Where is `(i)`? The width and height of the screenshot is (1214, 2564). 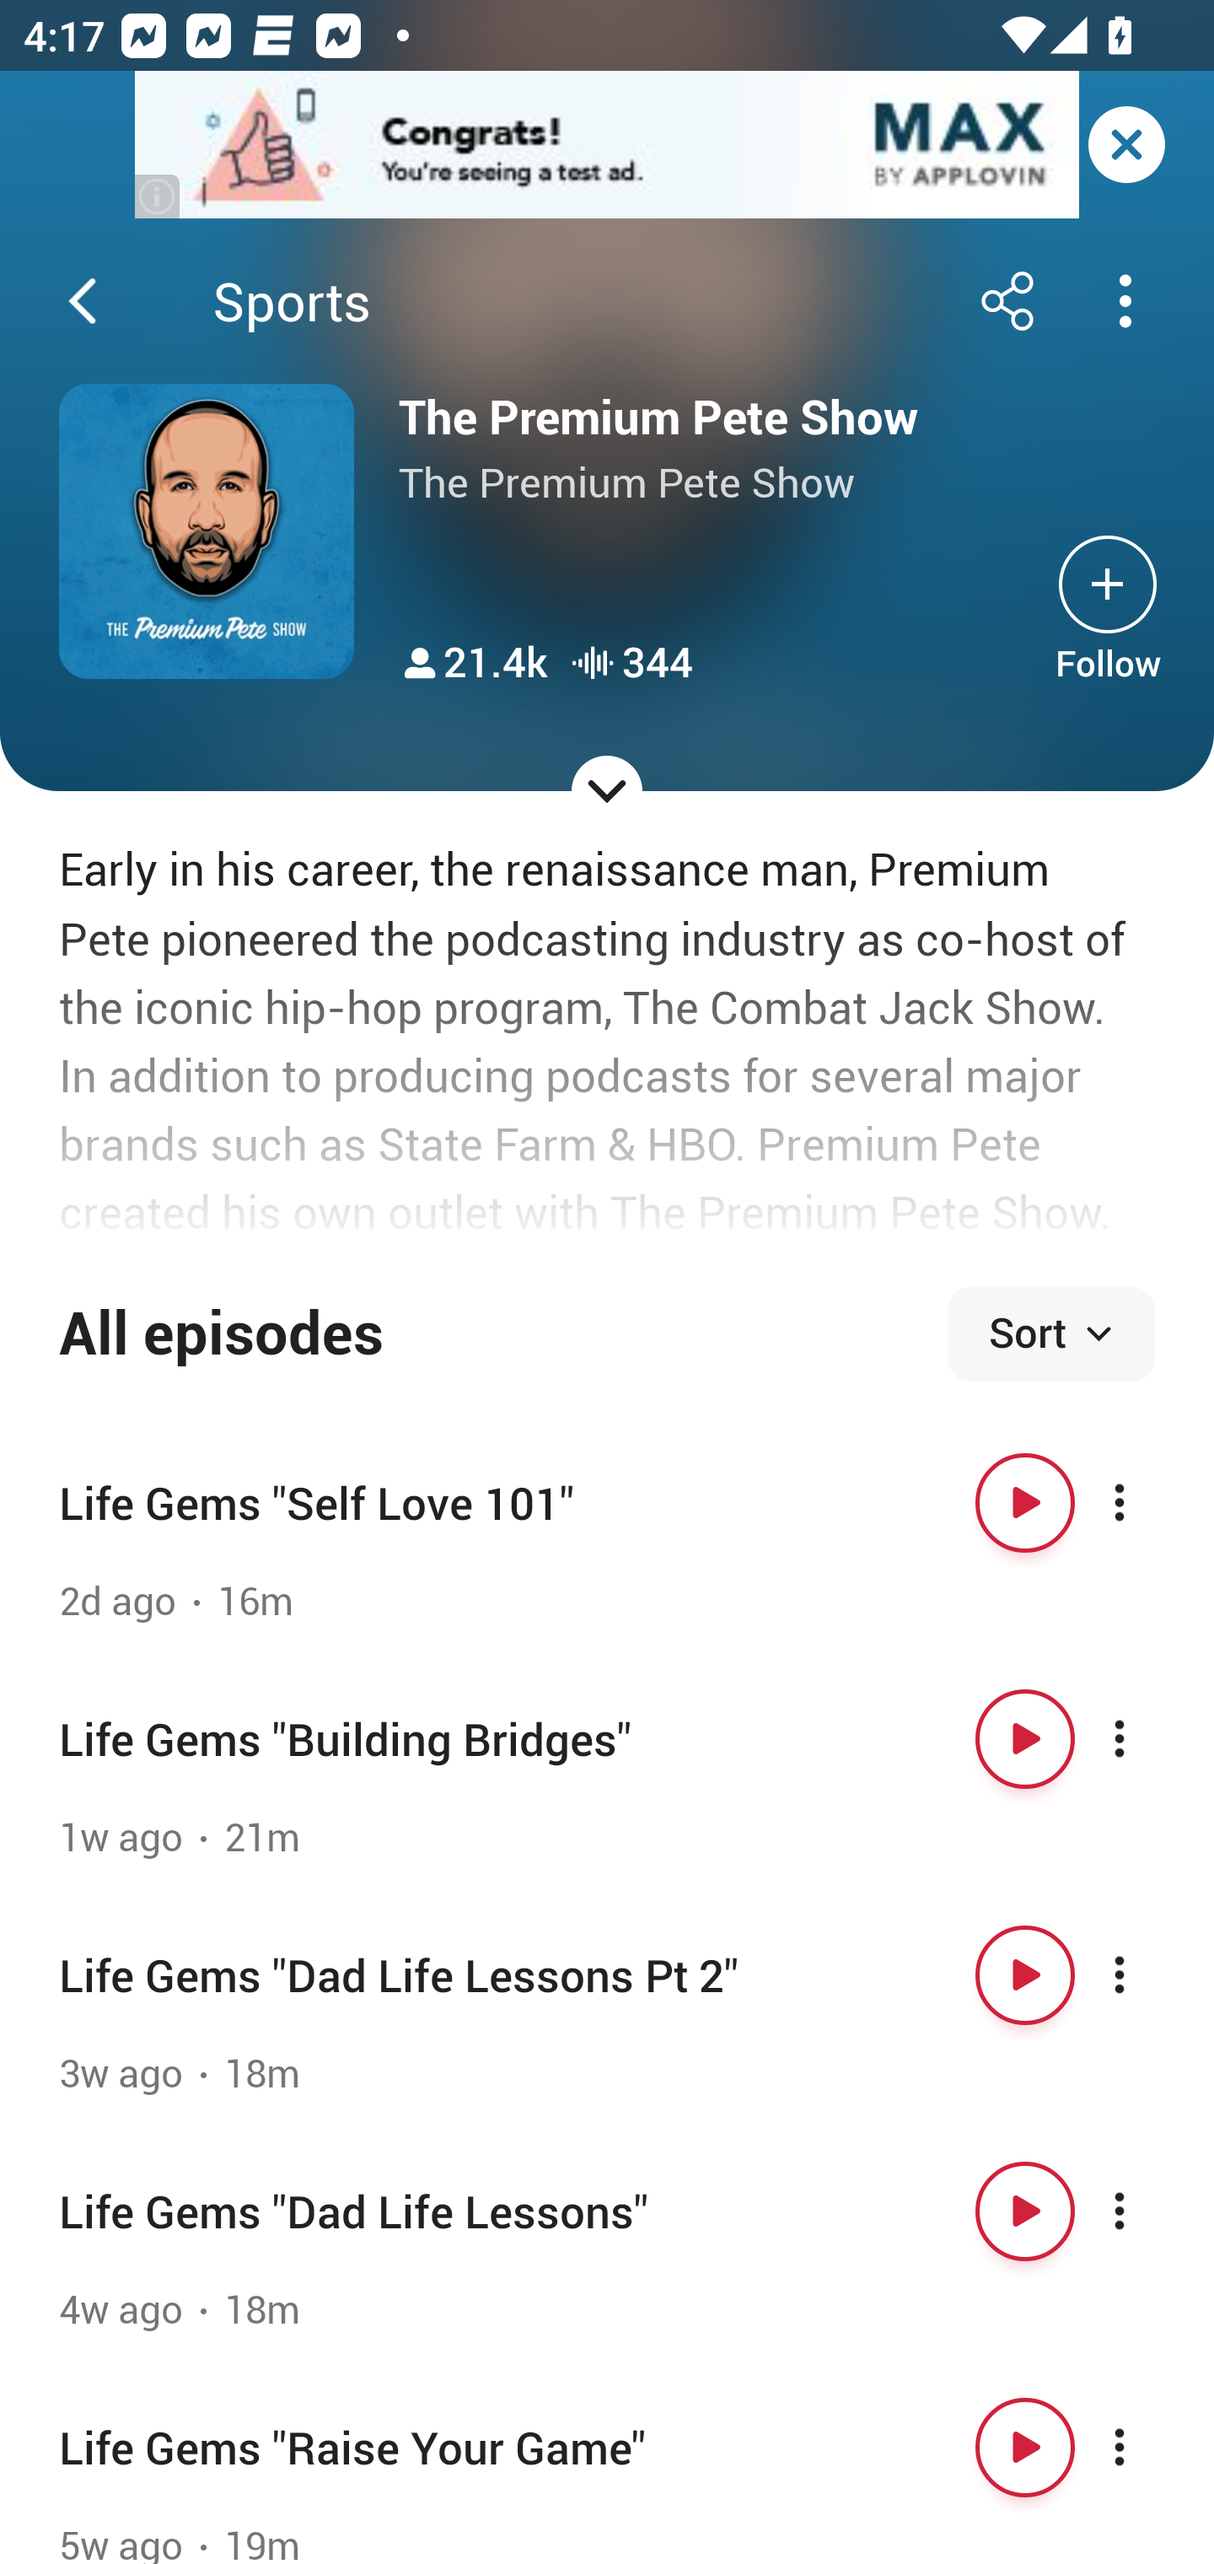
(i) is located at coordinates (158, 196).